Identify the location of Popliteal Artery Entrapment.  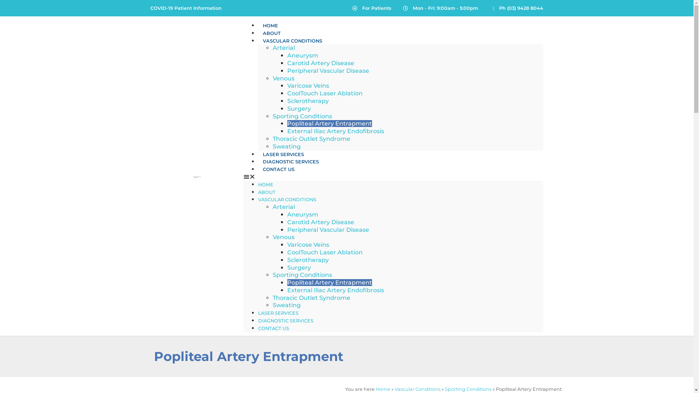
(330, 124).